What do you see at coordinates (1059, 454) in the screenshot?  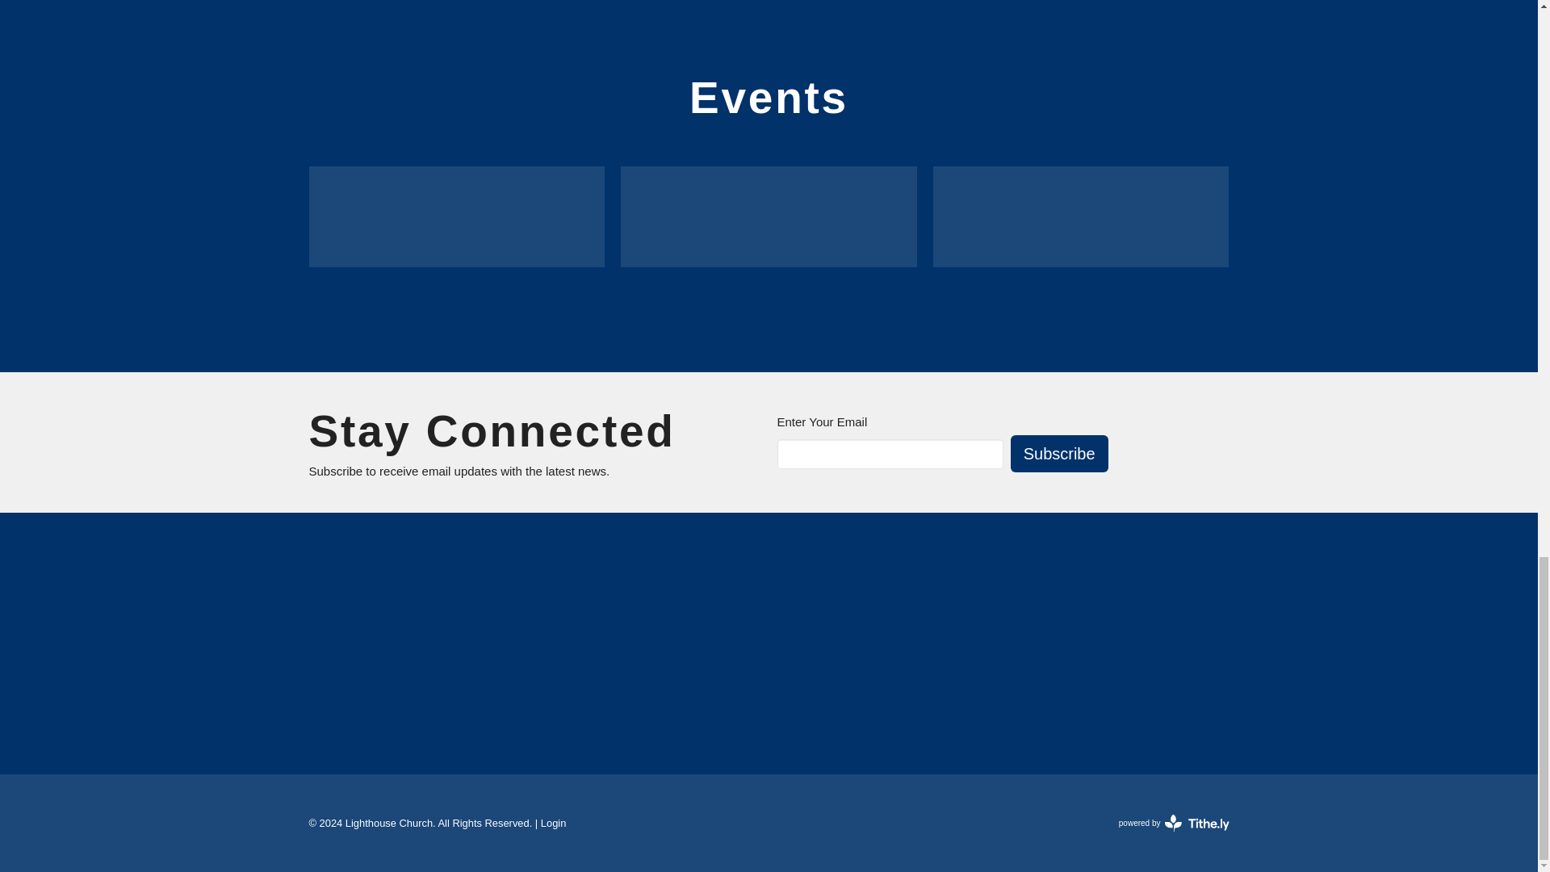 I see `Subscribe` at bounding box center [1059, 454].